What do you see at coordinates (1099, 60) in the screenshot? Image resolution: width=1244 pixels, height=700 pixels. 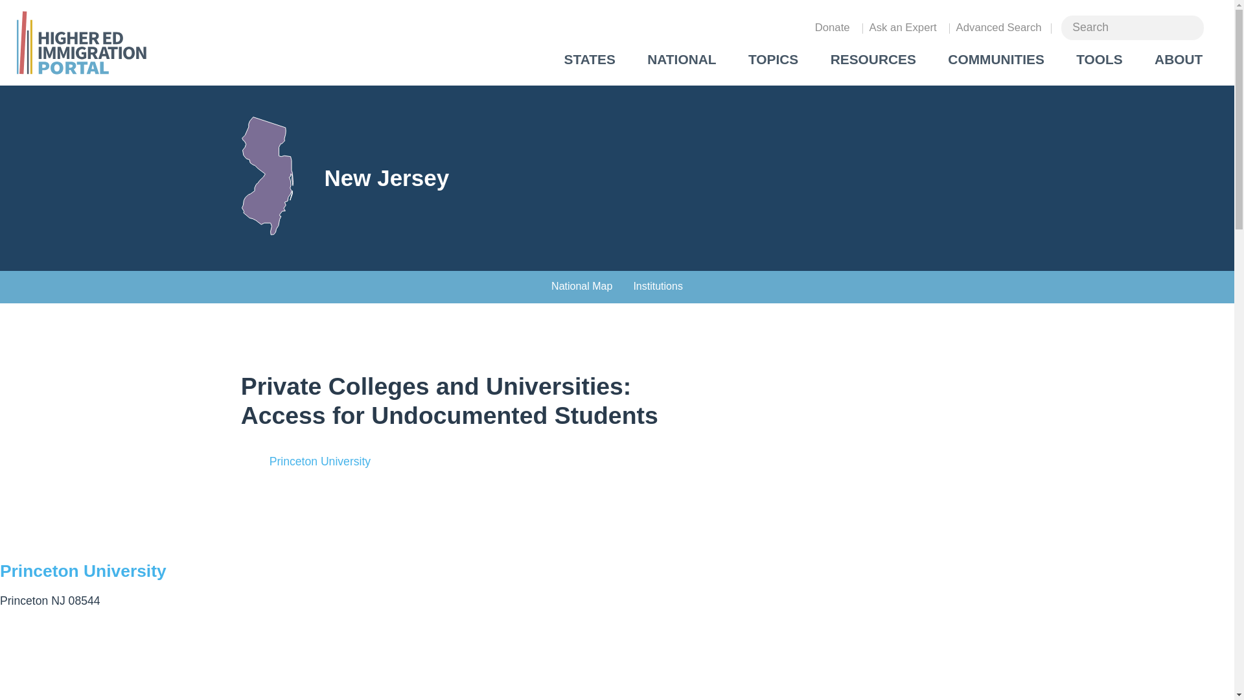 I see `TOOLS` at bounding box center [1099, 60].